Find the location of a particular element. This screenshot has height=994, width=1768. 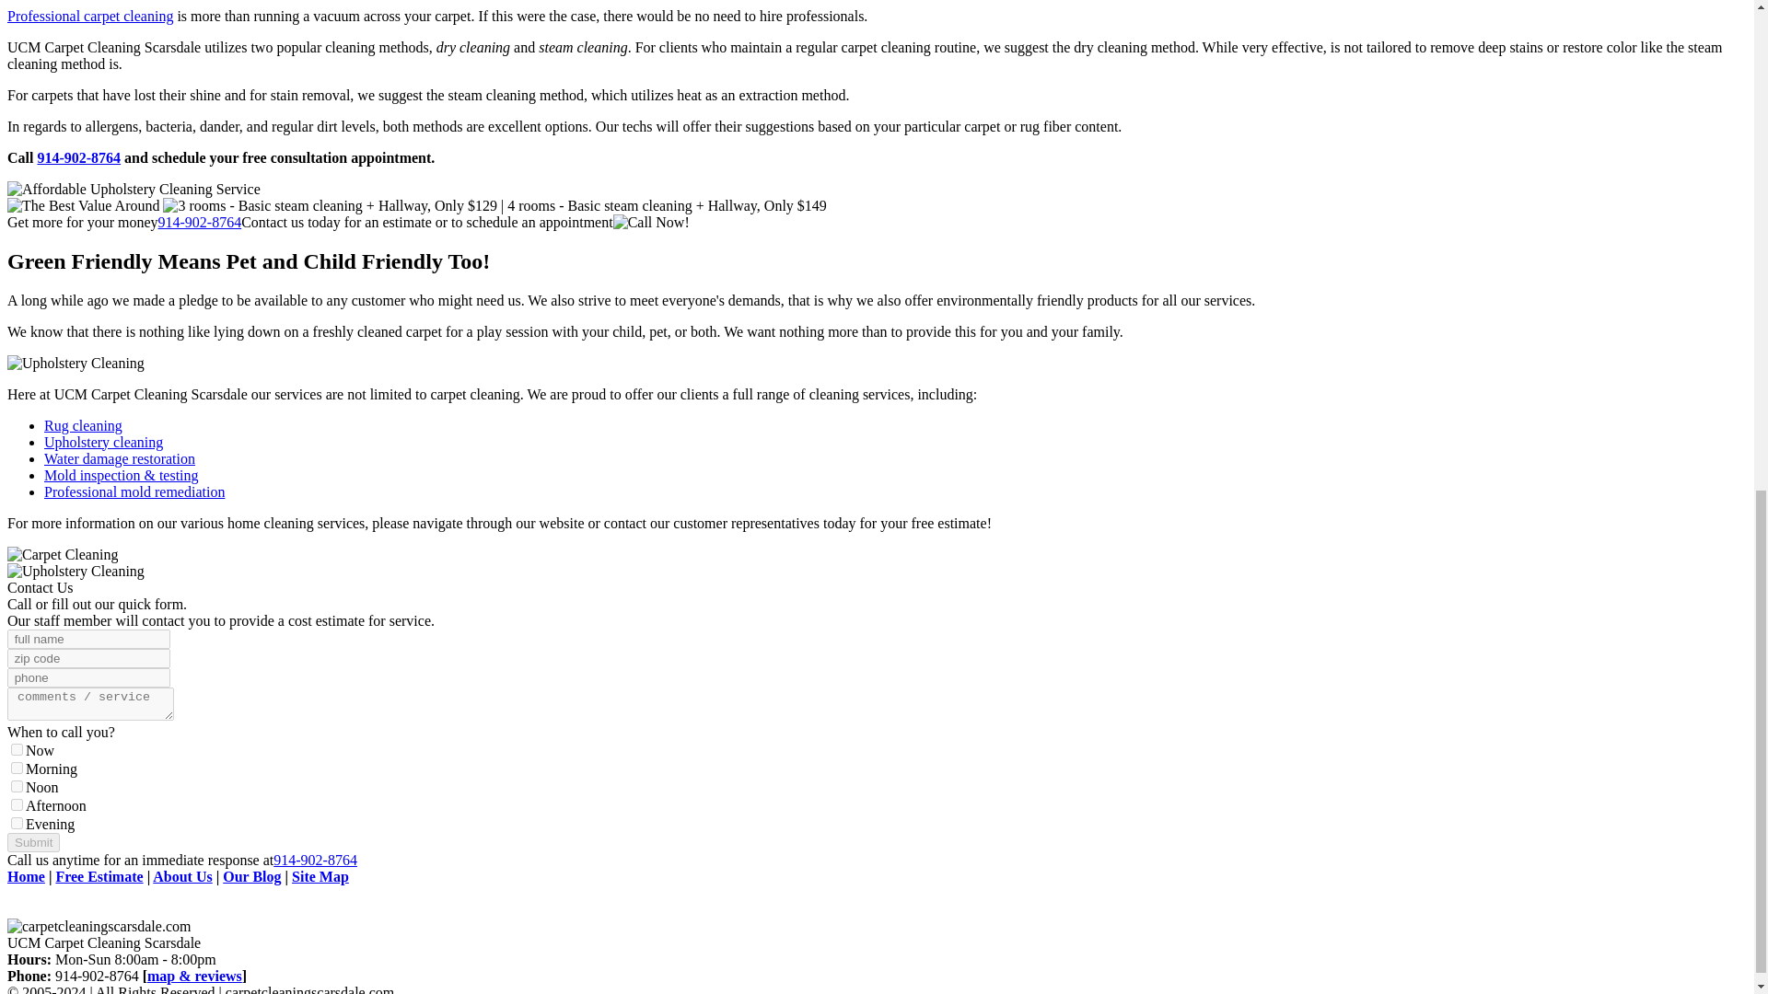

914-902-8764 is located at coordinates (201, 222).